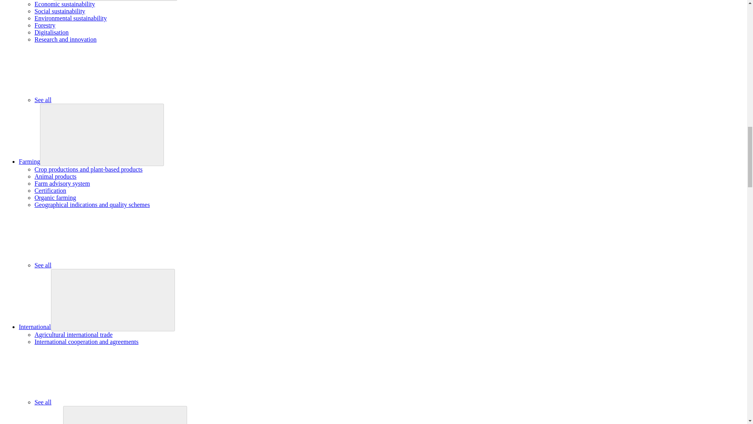 Image resolution: width=753 pixels, height=424 pixels. I want to click on Farming, so click(29, 161).